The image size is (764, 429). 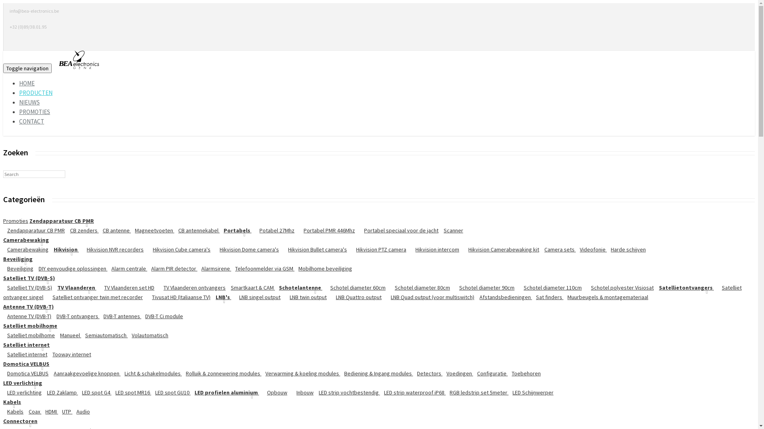 I want to click on Hikvision PTZ camera, so click(x=377, y=249).